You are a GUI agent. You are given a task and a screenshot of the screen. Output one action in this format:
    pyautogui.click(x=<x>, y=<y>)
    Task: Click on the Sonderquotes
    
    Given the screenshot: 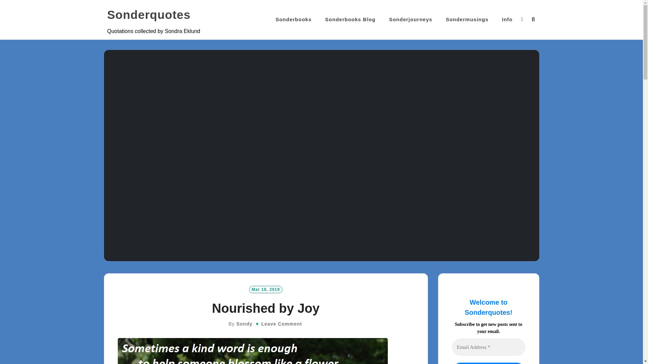 What is the action you would take?
    pyautogui.click(x=149, y=15)
    